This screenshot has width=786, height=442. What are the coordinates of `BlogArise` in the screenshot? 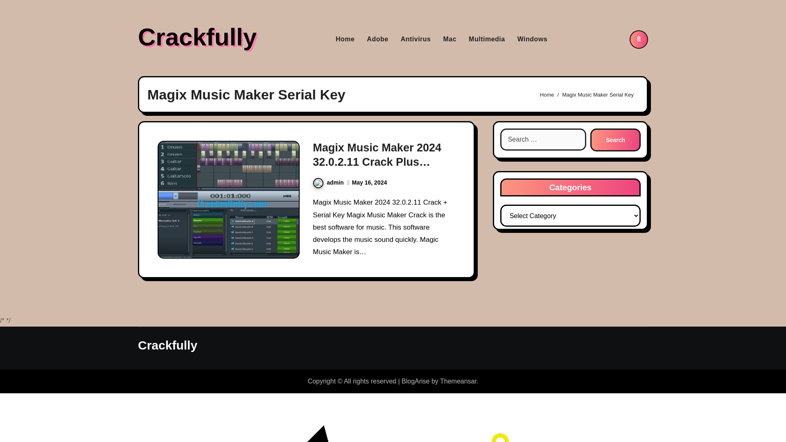 It's located at (415, 381).